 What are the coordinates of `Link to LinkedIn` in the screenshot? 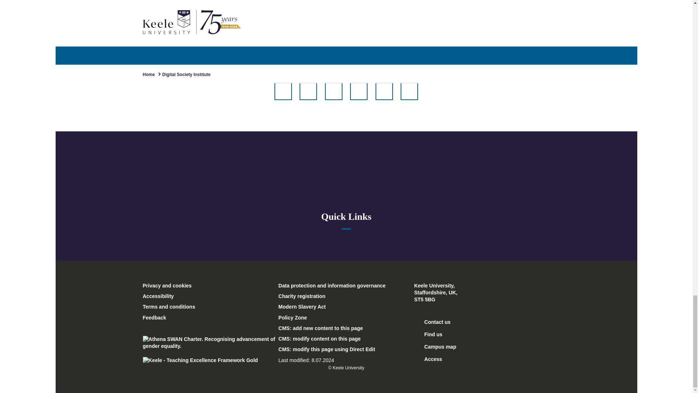 It's located at (384, 91).